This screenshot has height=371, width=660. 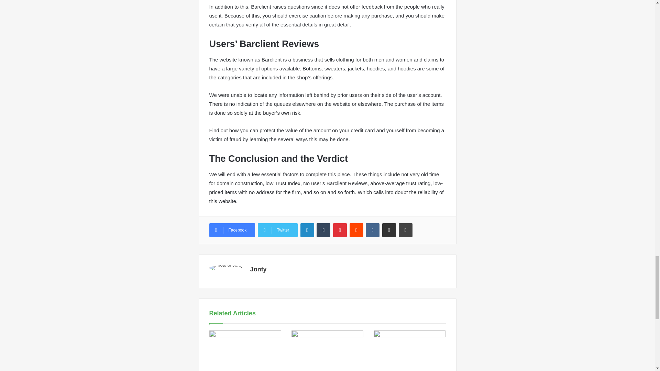 What do you see at coordinates (307, 230) in the screenshot?
I see `LinkedIn` at bounding box center [307, 230].